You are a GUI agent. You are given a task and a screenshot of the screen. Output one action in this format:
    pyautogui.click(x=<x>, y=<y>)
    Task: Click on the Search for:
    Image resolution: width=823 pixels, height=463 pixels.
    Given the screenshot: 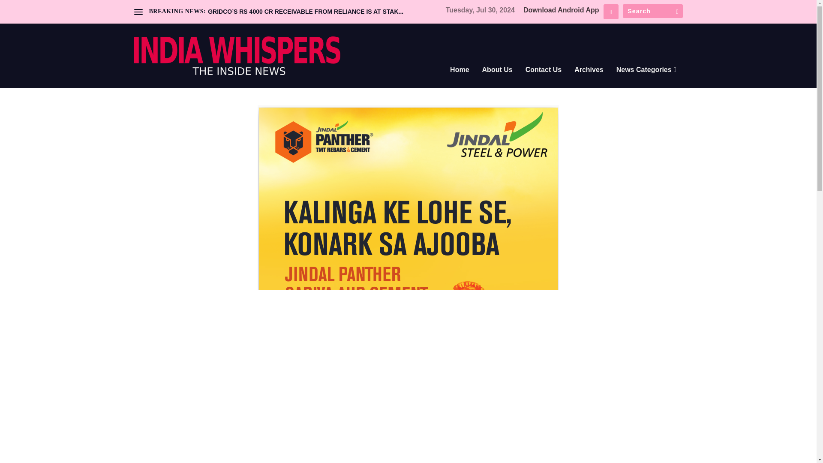 What is the action you would take?
    pyautogui.click(x=652, y=11)
    